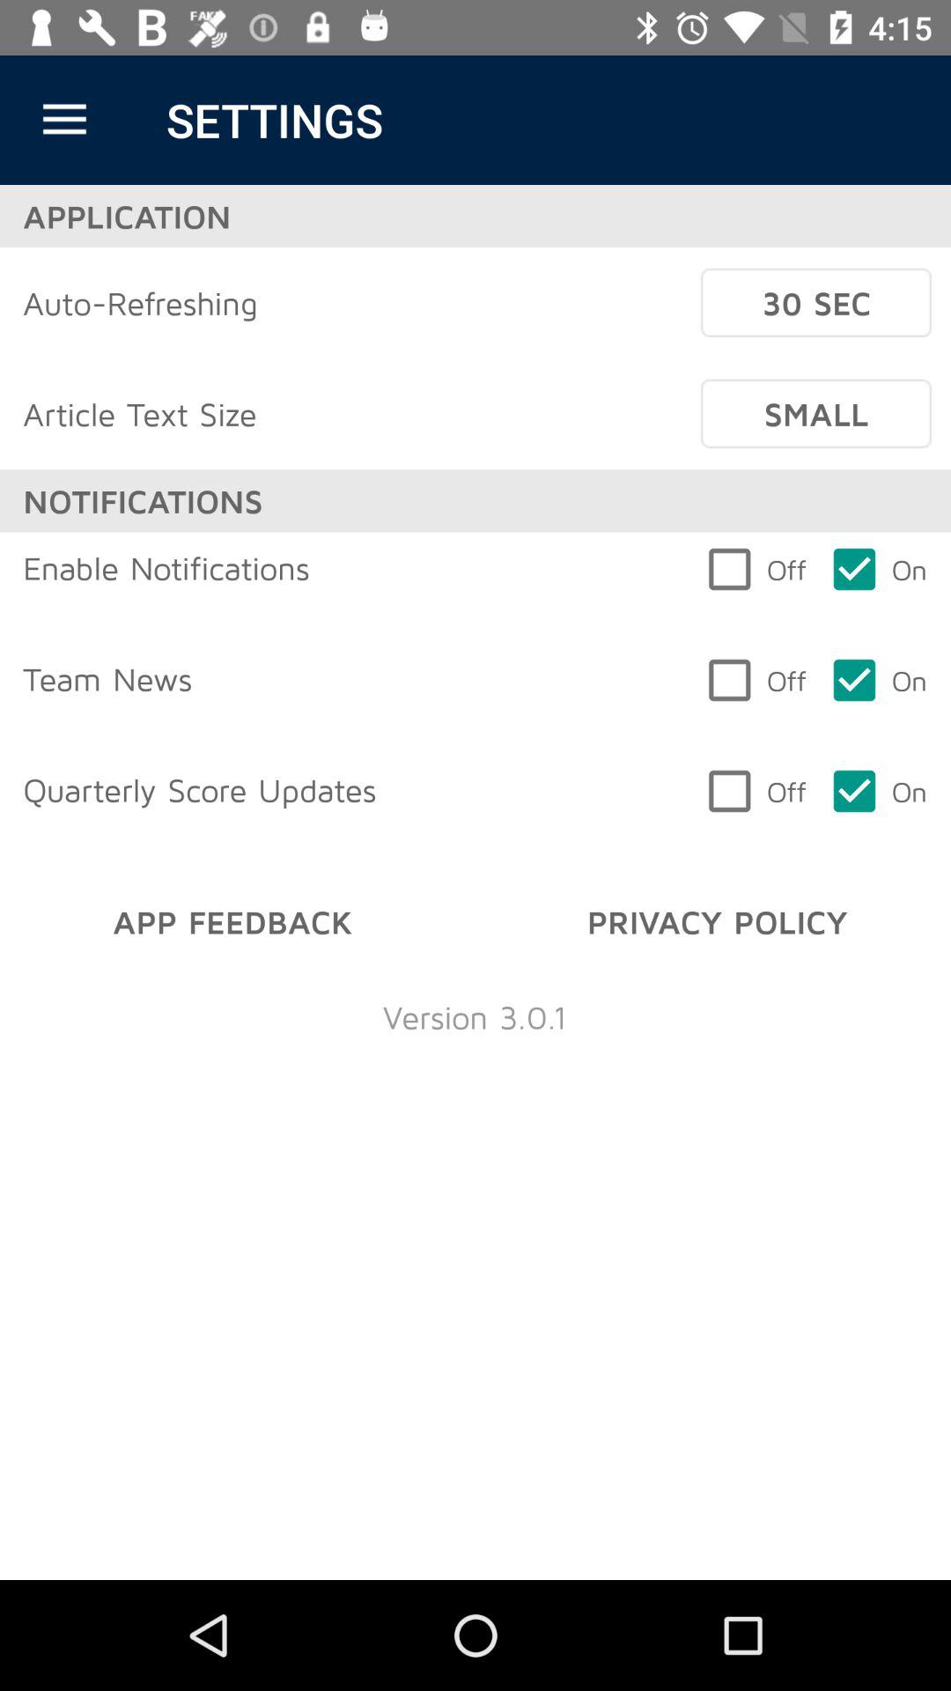  What do you see at coordinates (475, 1016) in the screenshot?
I see `jump until the version 3 0 item` at bounding box center [475, 1016].